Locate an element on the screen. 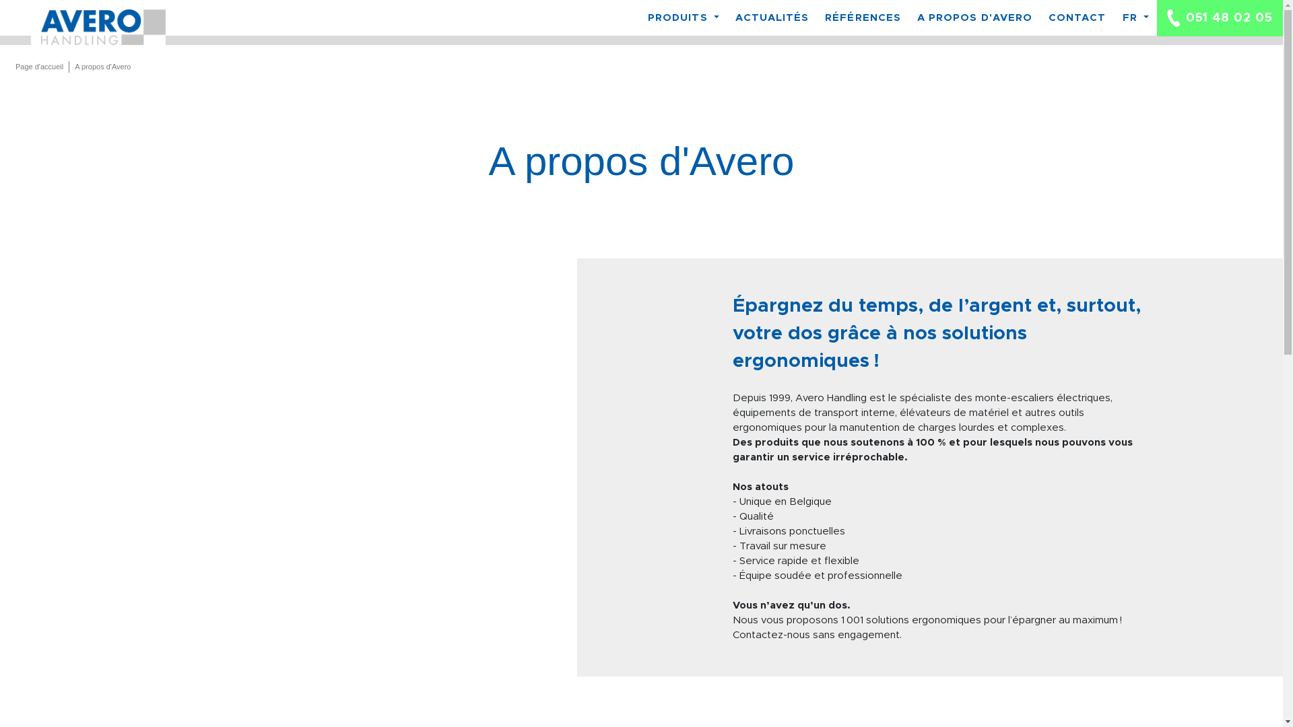 This screenshot has width=1293, height=727. Page d'accueil is located at coordinates (40, 67).